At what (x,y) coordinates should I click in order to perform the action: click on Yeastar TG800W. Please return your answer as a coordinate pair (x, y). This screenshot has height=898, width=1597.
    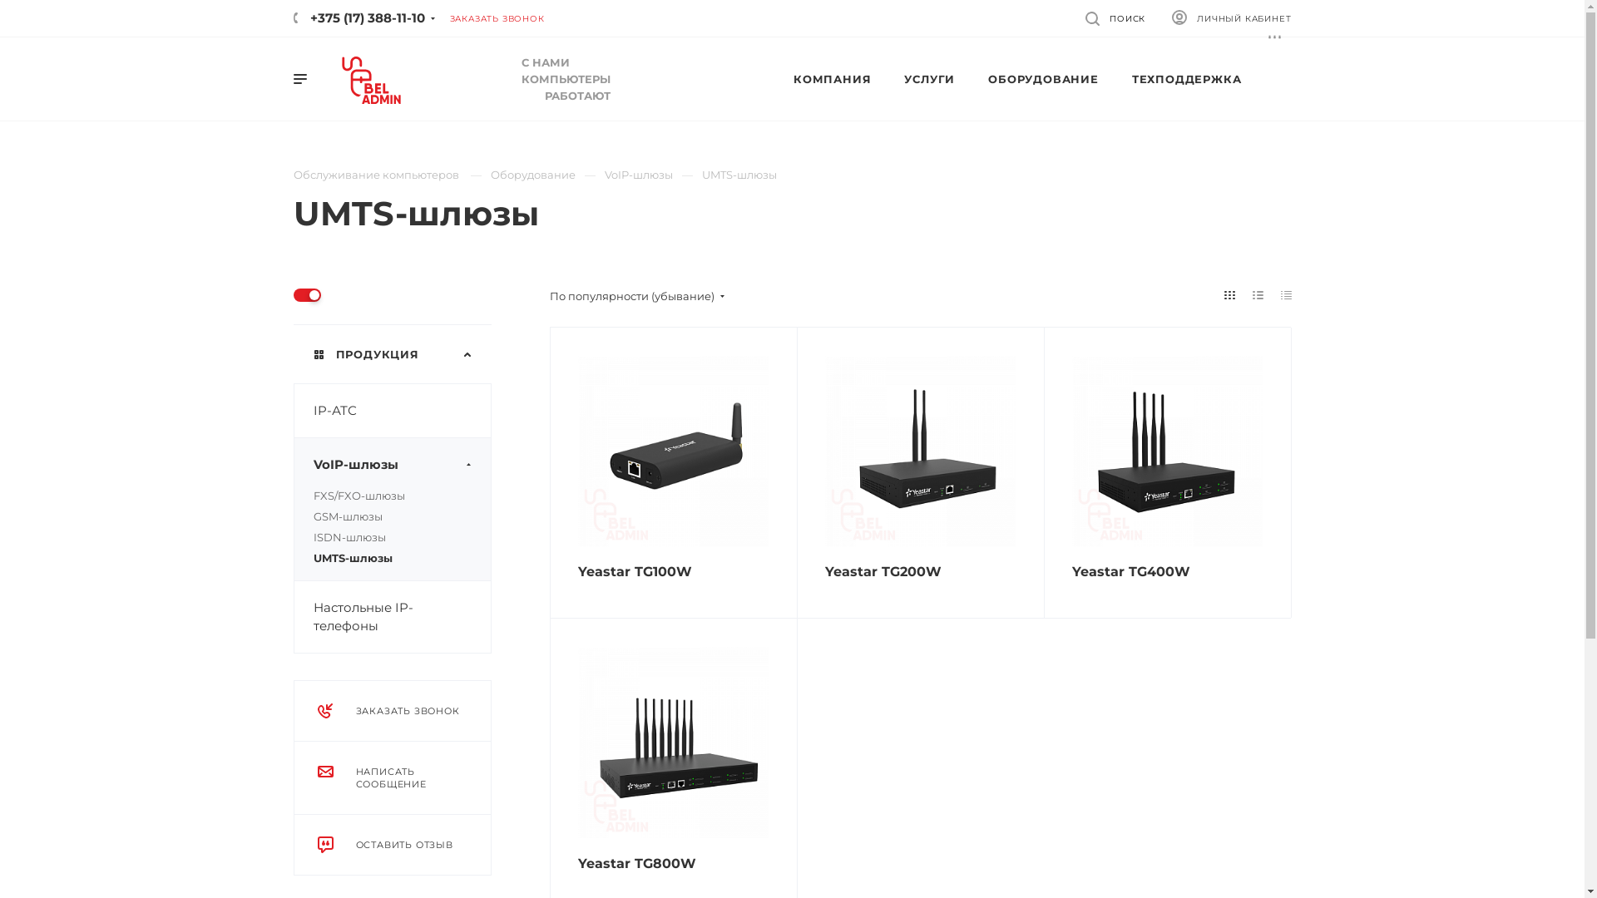
    Looking at the image, I should click on (636, 863).